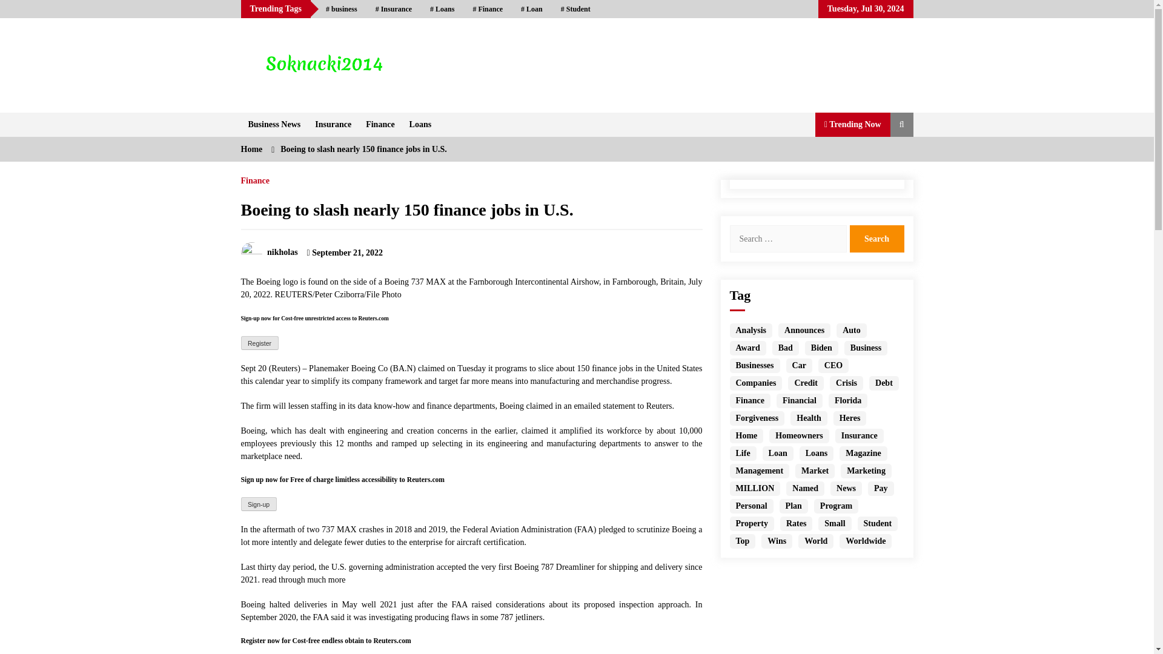  I want to click on Finance, so click(379, 124).